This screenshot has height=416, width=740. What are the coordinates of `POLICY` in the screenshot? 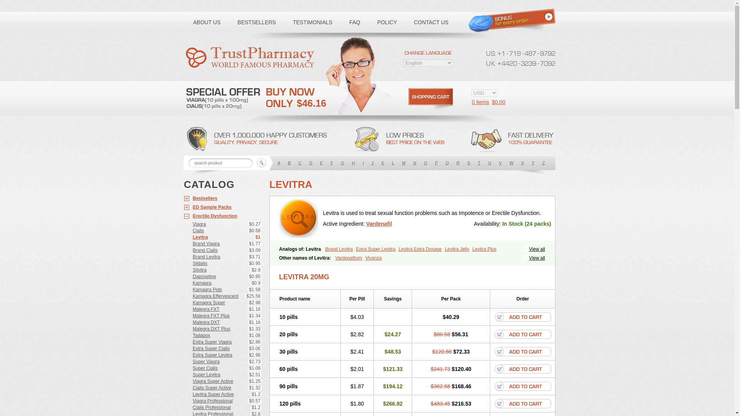 It's located at (387, 22).